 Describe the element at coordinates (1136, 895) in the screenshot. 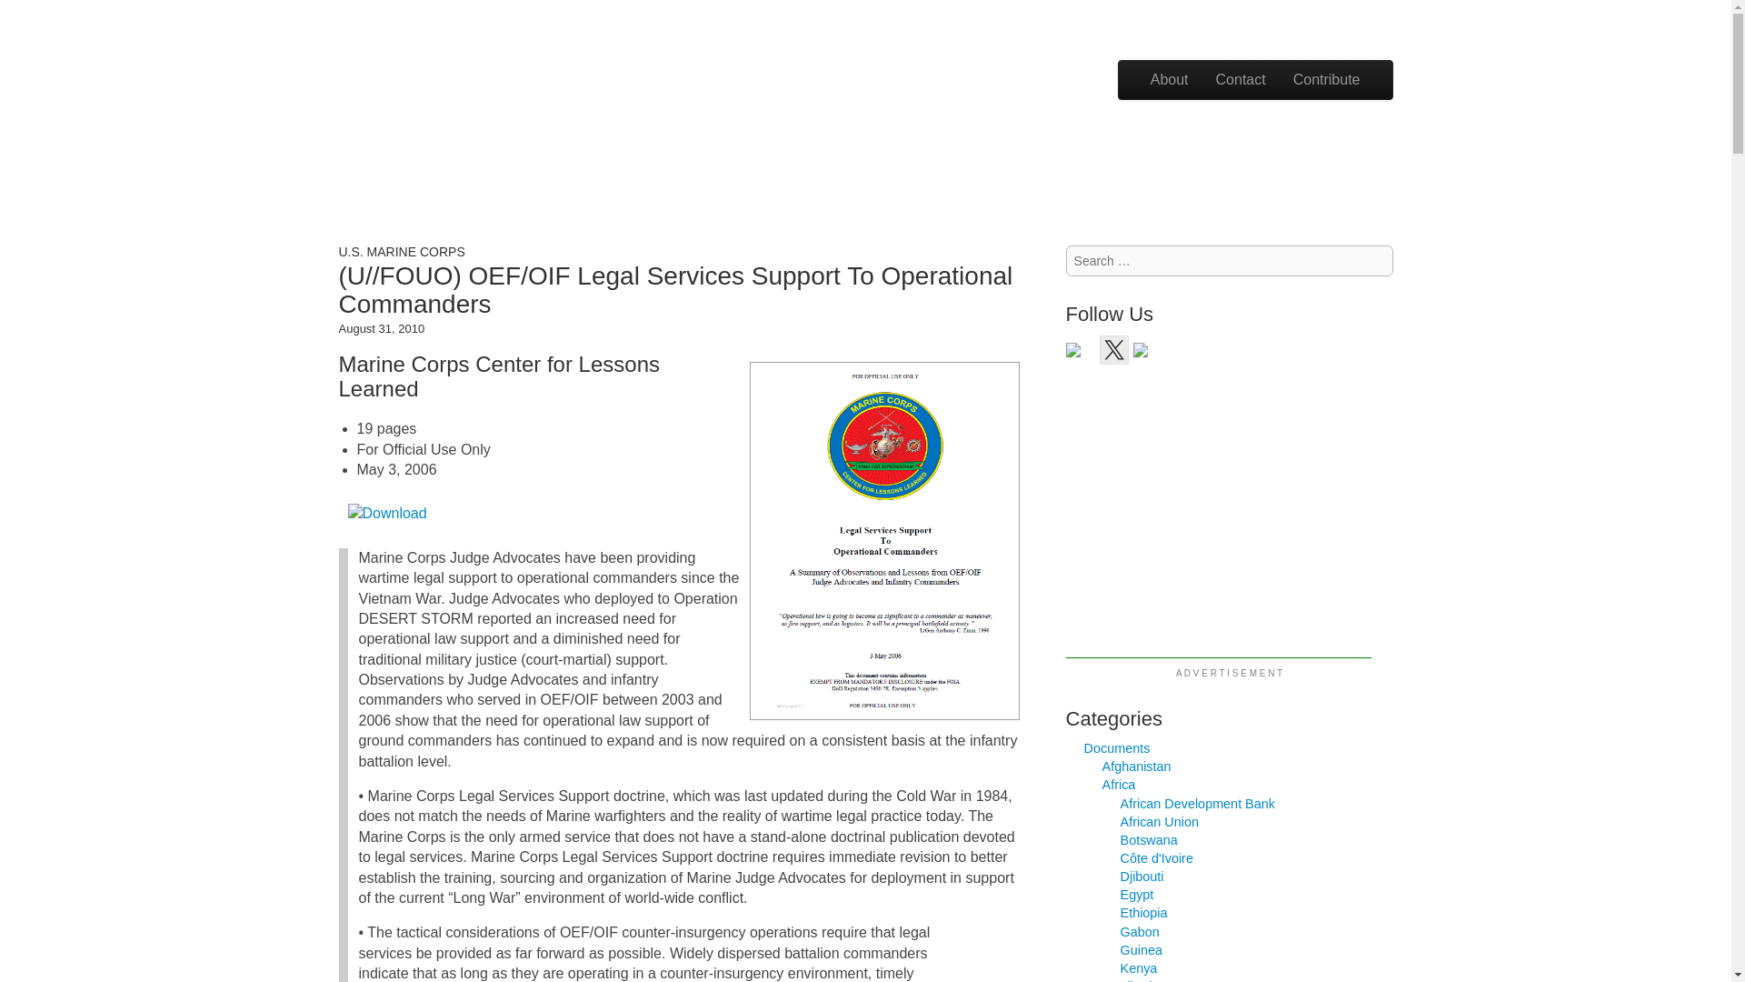

I see `Egypt` at that location.